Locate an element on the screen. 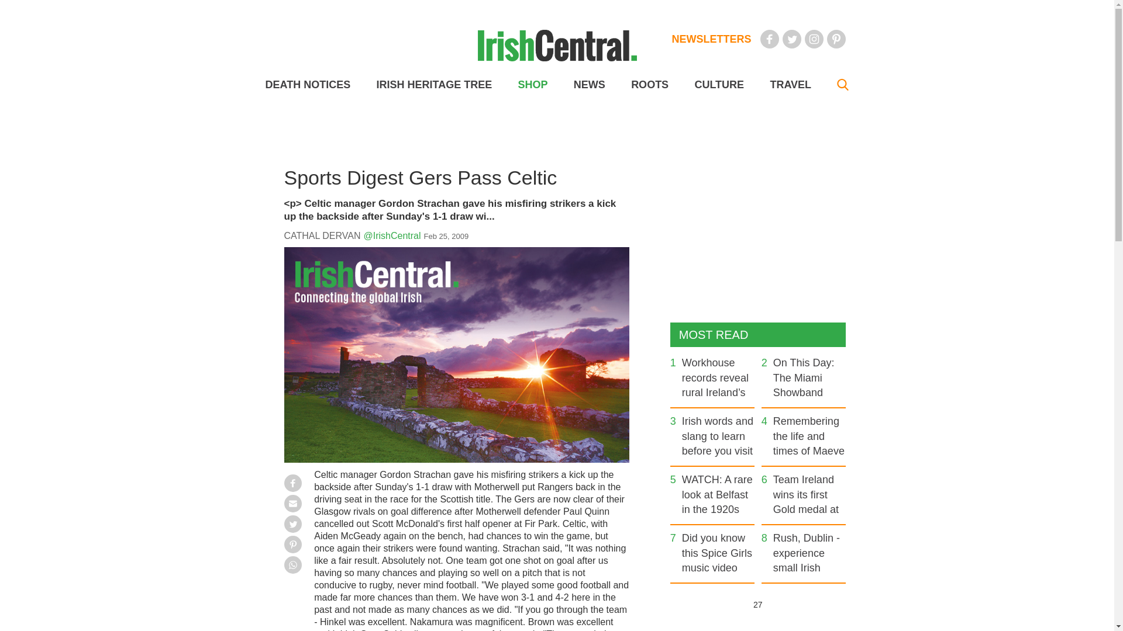 The height and width of the screenshot is (631, 1123). SHOP is located at coordinates (532, 85).